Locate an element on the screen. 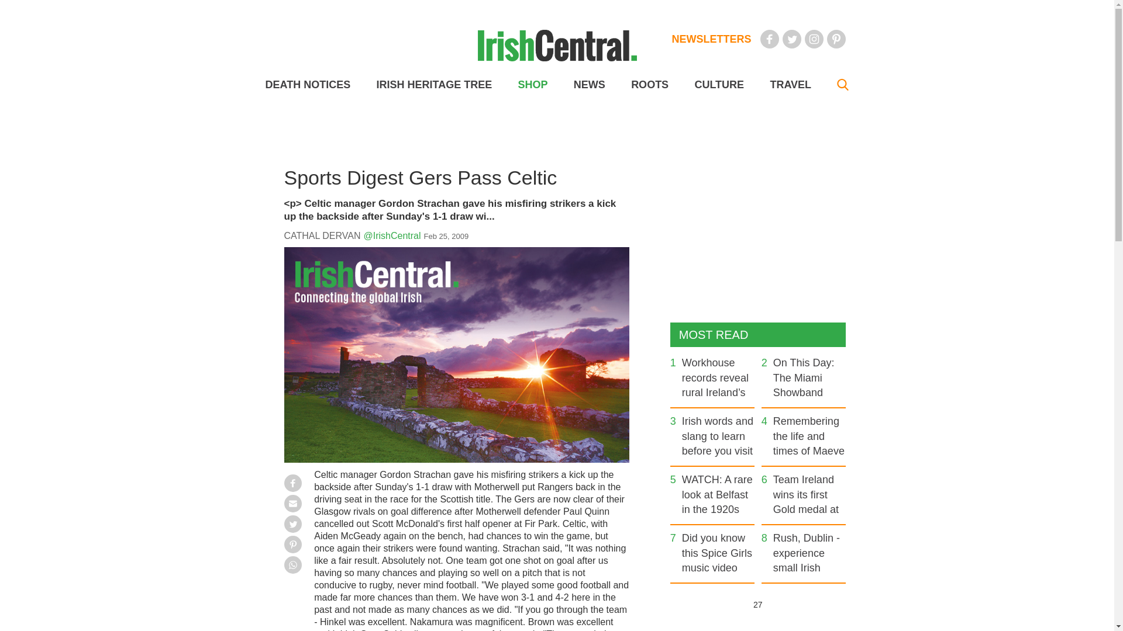 The height and width of the screenshot is (631, 1123). SHOP is located at coordinates (532, 85).